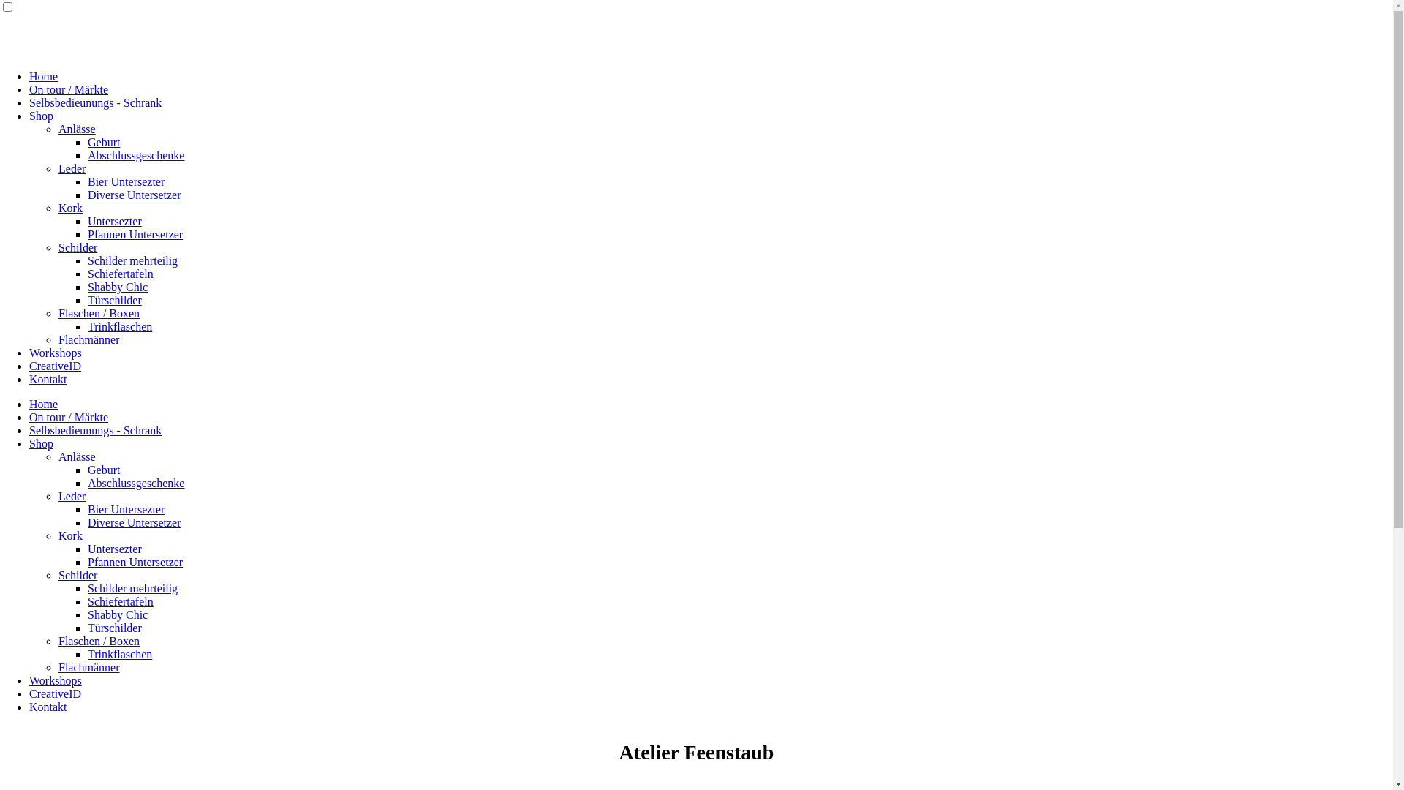  What do you see at coordinates (78, 575) in the screenshot?
I see `Schilder` at bounding box center [78, 575].